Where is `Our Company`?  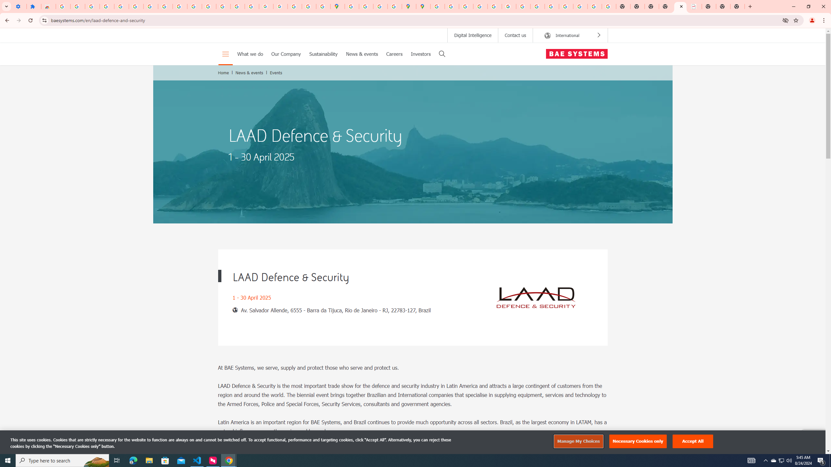
Our Company is located at coordinates (286, 54).